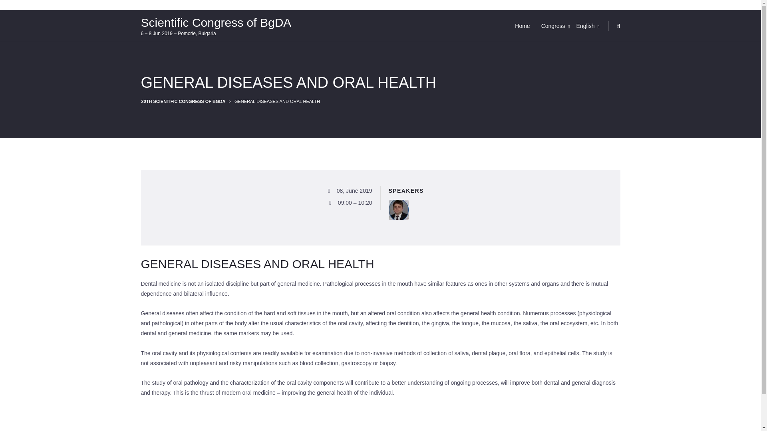 The height and width of the screenshot is (431, 767). What do you see at coordinates (216, 22) in the screenshot?
I see `19th Scientific Congress of BgDA` at bounding box center [216, 22].